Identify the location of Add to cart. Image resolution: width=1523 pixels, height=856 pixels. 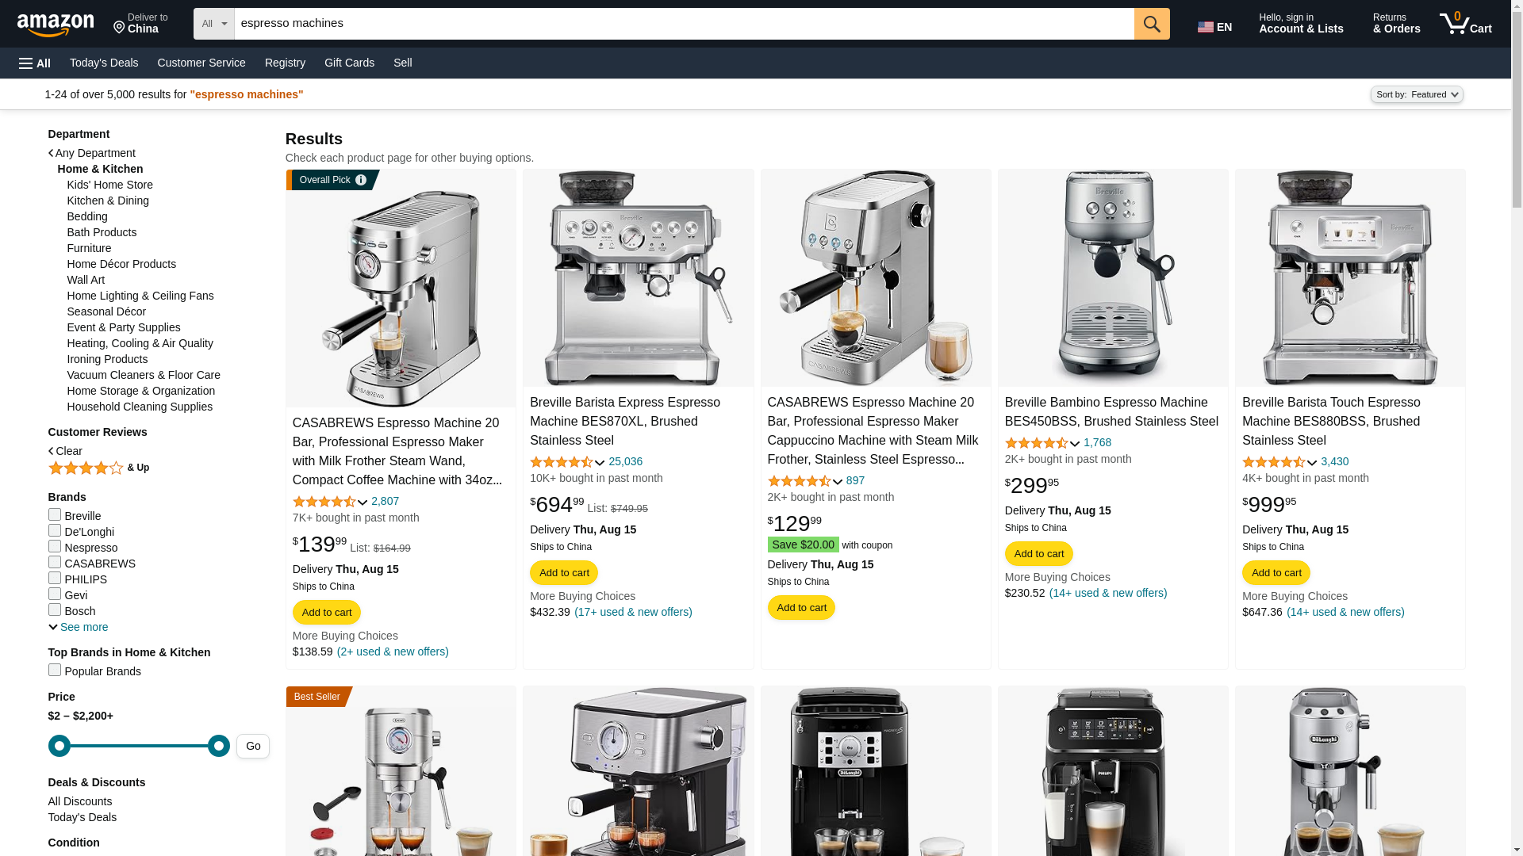
(801, 607).